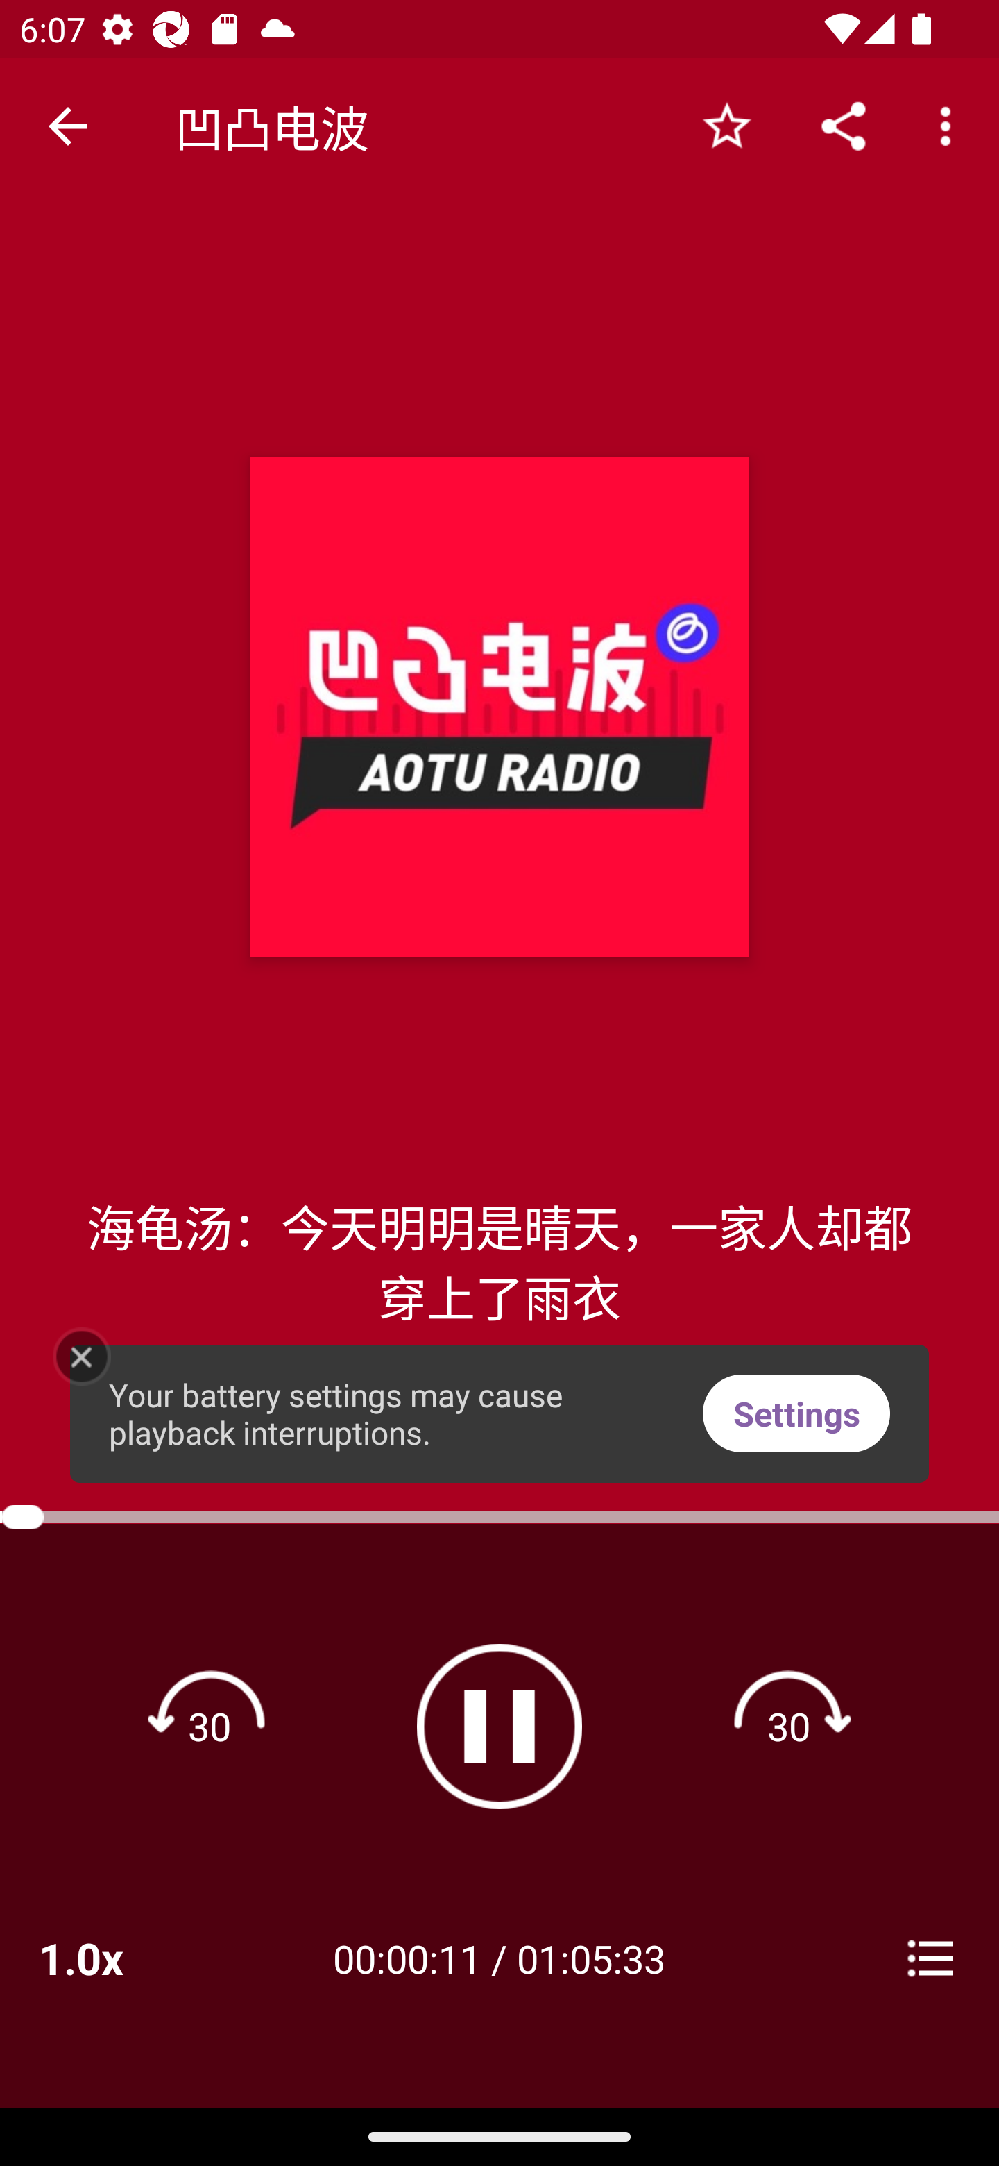 This screenshot has height=2166, width=999. Describe the element at coordinates (499, 1726) in the screenshot. I see `Pause` at that location.